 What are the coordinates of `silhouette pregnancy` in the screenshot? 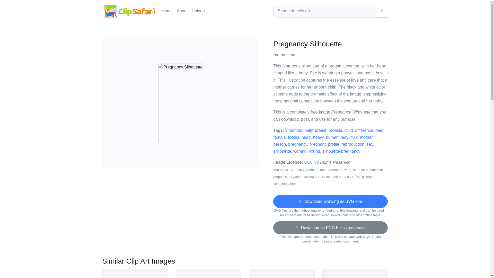 It's located at (341, 151).